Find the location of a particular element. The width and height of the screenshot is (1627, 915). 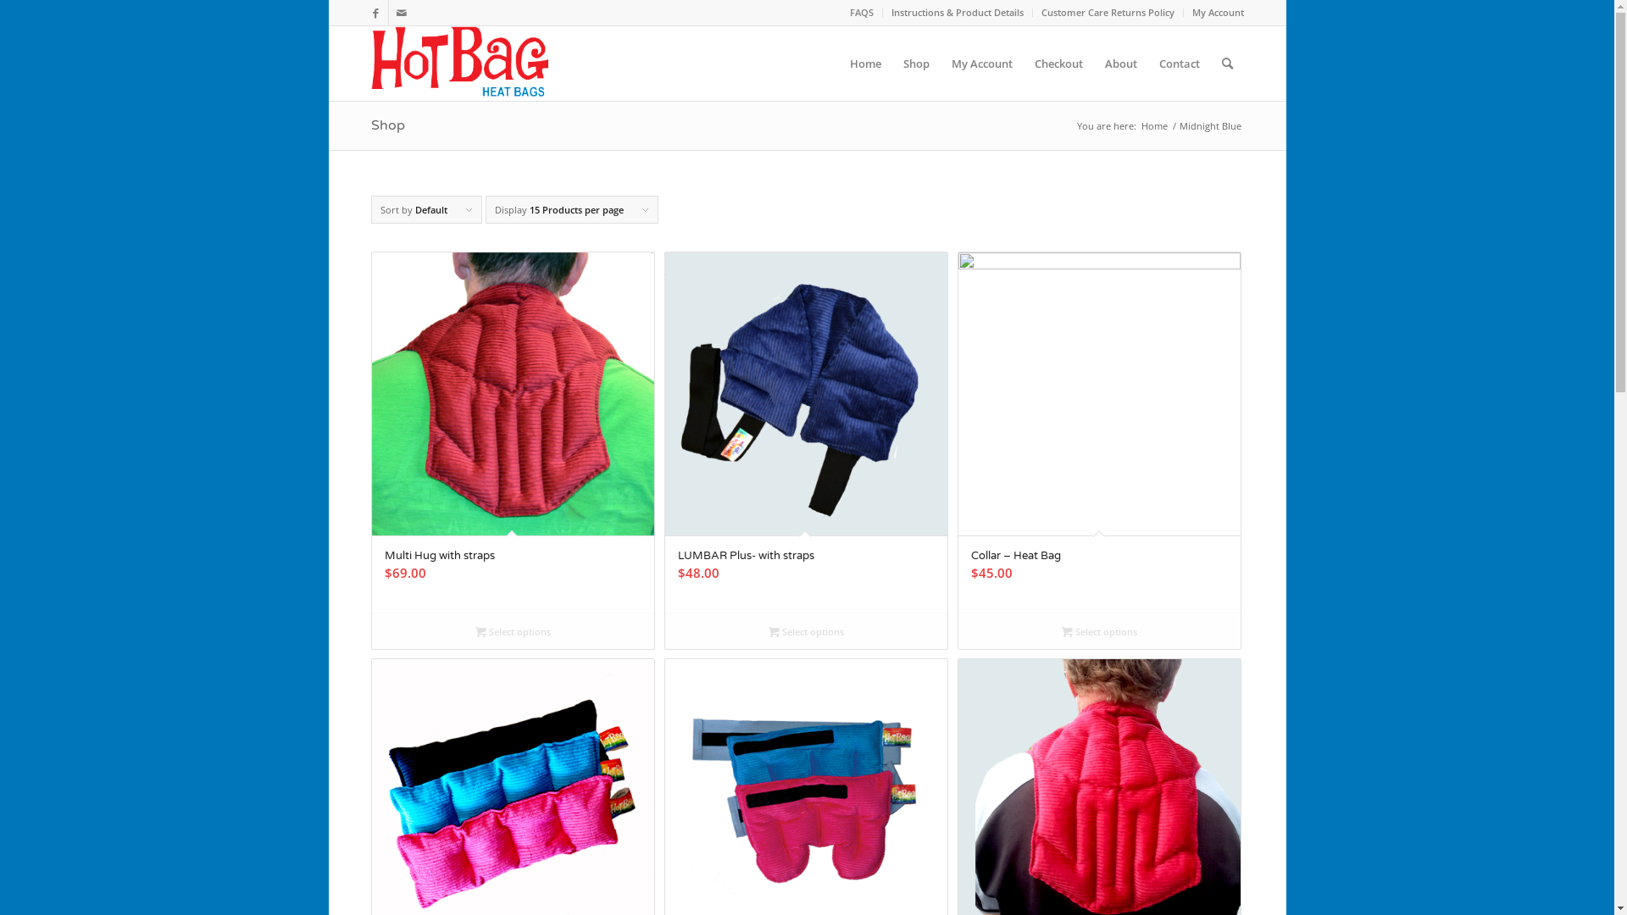

Select options is located at coordinates (807, 631).